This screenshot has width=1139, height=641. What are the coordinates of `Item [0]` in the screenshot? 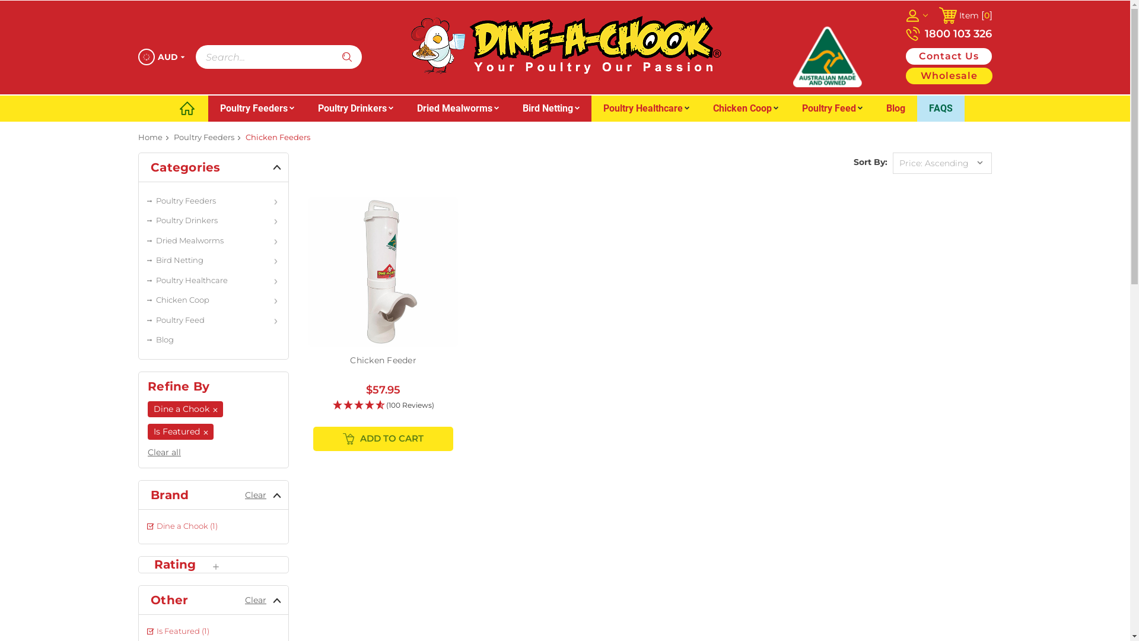 It's located at (965, 15).